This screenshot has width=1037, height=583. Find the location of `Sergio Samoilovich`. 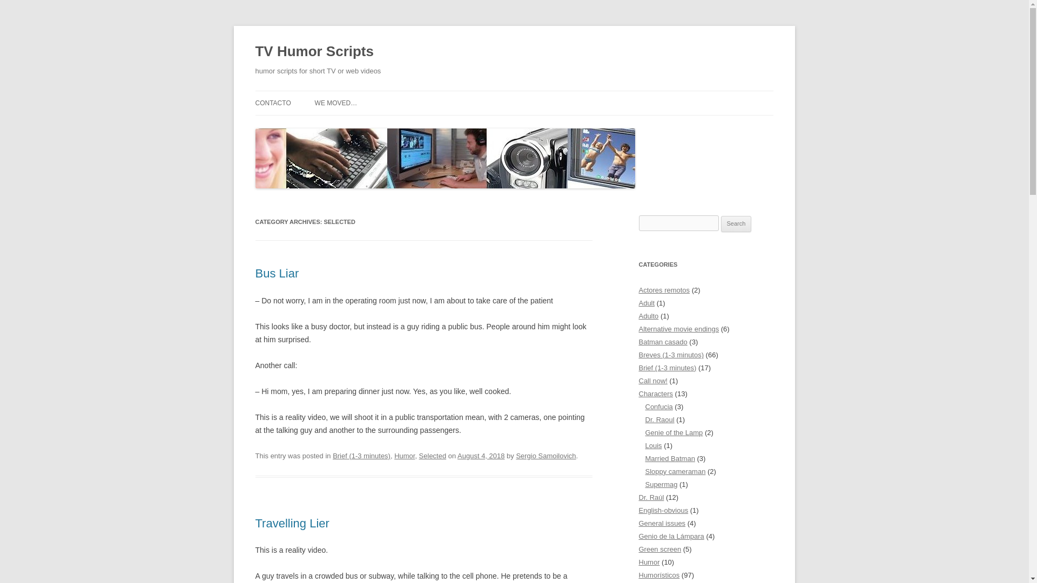

Sergio Samoilovich is located at coordinates (546, 456).